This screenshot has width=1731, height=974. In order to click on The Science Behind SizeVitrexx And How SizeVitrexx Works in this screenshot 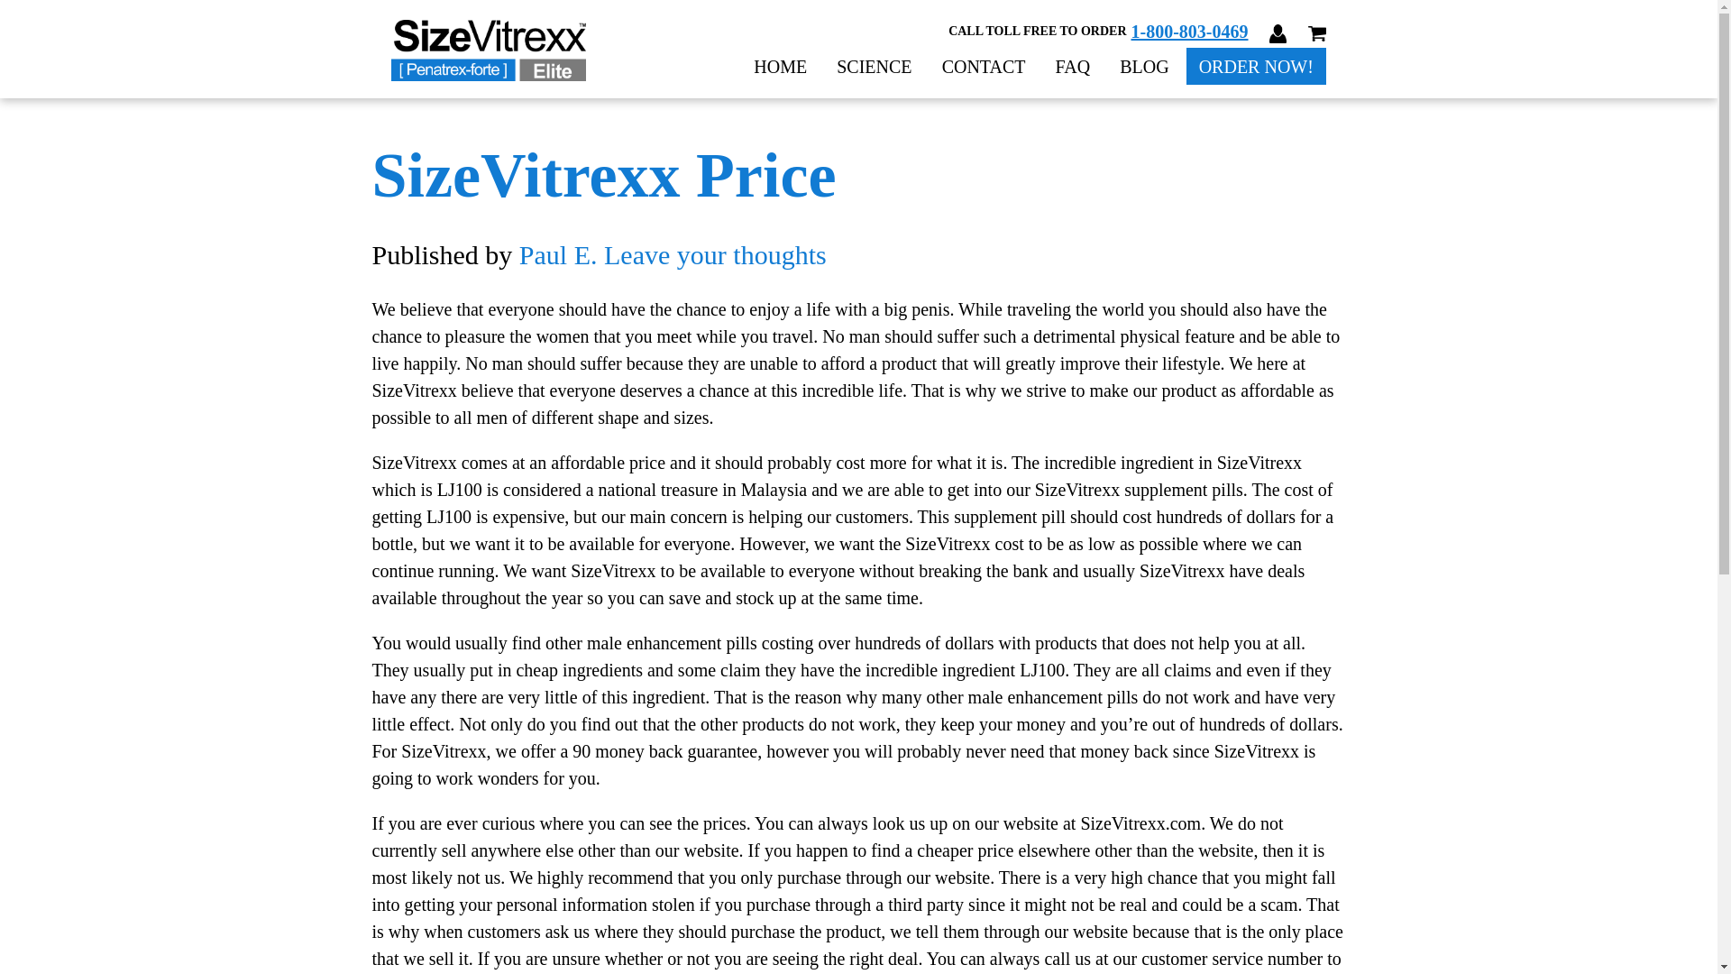, I will do `click(875, 67)`.